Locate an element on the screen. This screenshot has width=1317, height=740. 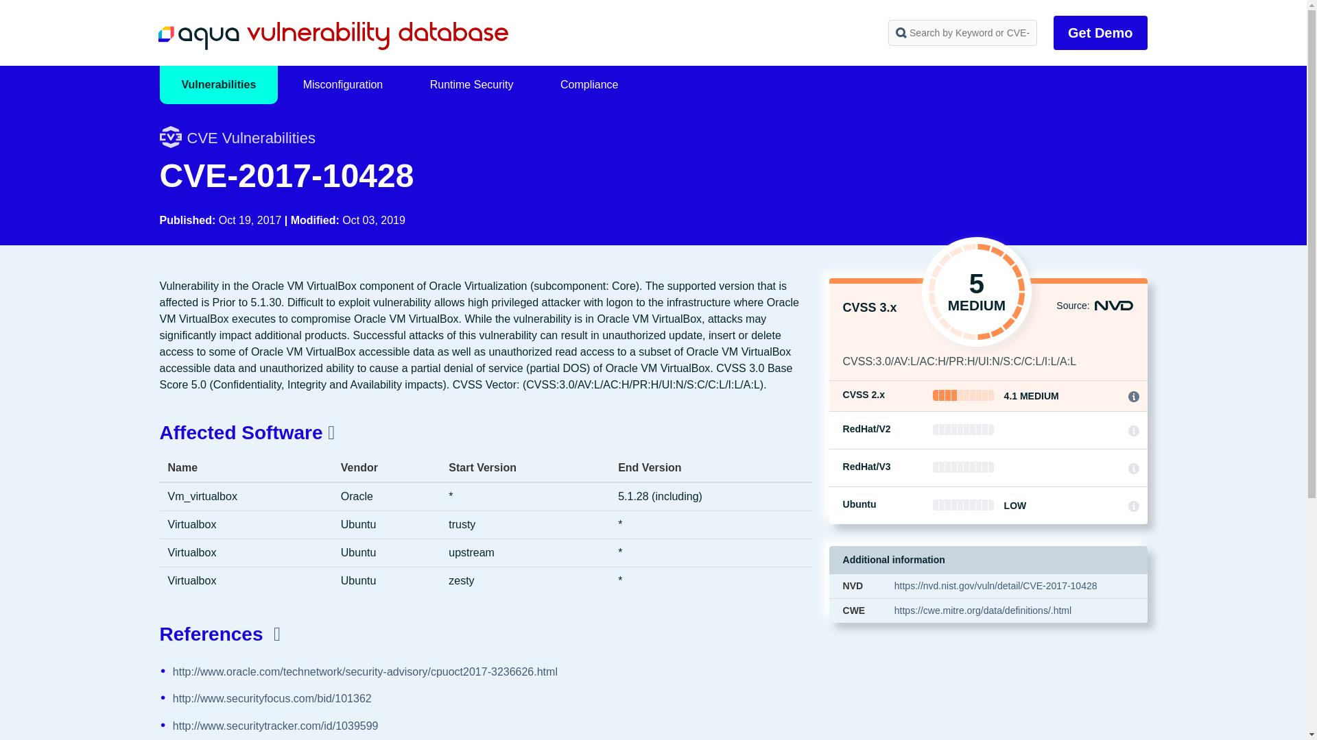
Runtime Security is located at coordinates (472, 85).